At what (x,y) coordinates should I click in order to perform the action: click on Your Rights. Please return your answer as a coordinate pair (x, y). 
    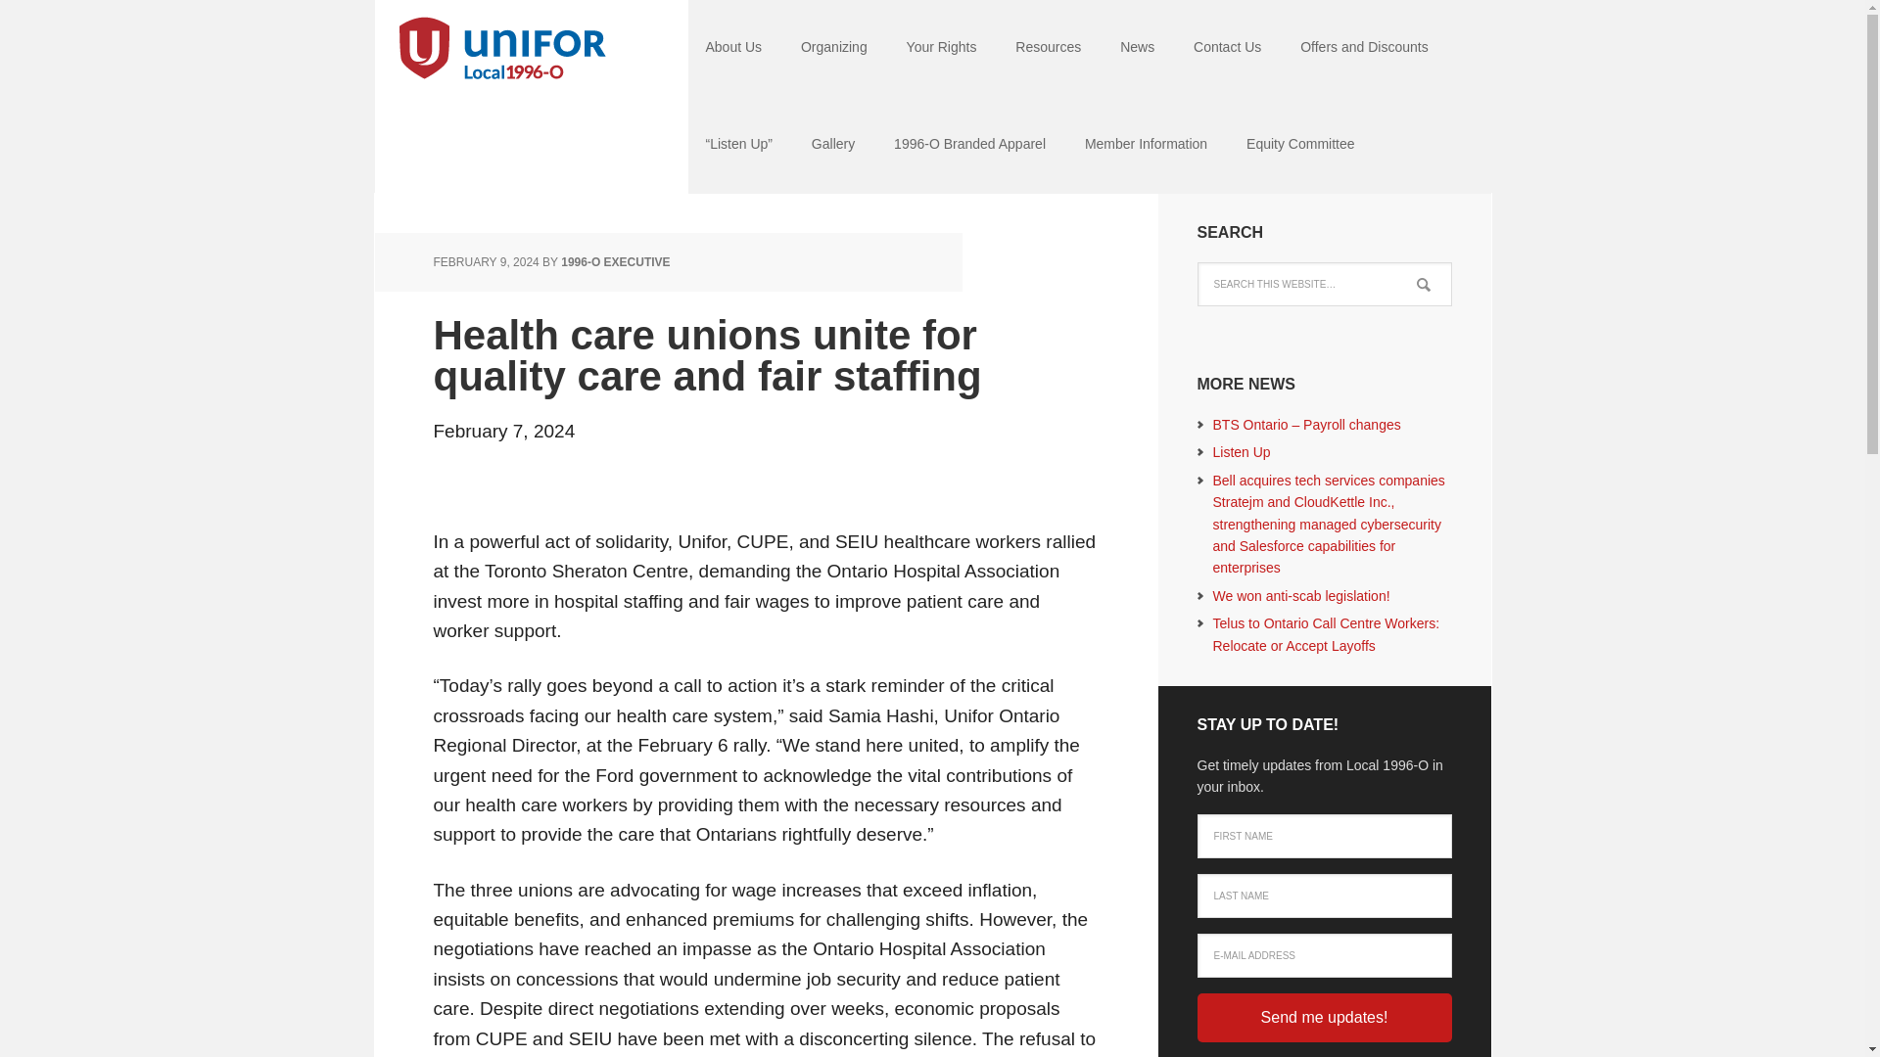
    Looking at the image, I should click on (942, 49).